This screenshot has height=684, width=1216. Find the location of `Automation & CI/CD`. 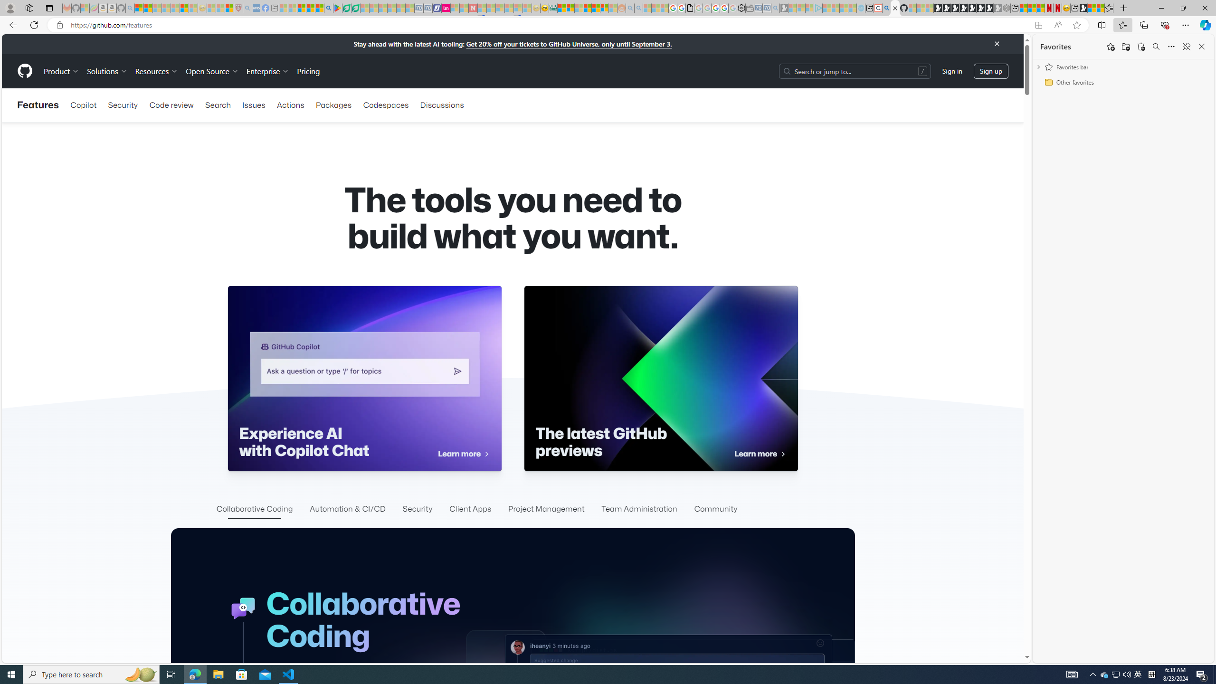

Automation & CI/CD is located at coordinates (348, 509).